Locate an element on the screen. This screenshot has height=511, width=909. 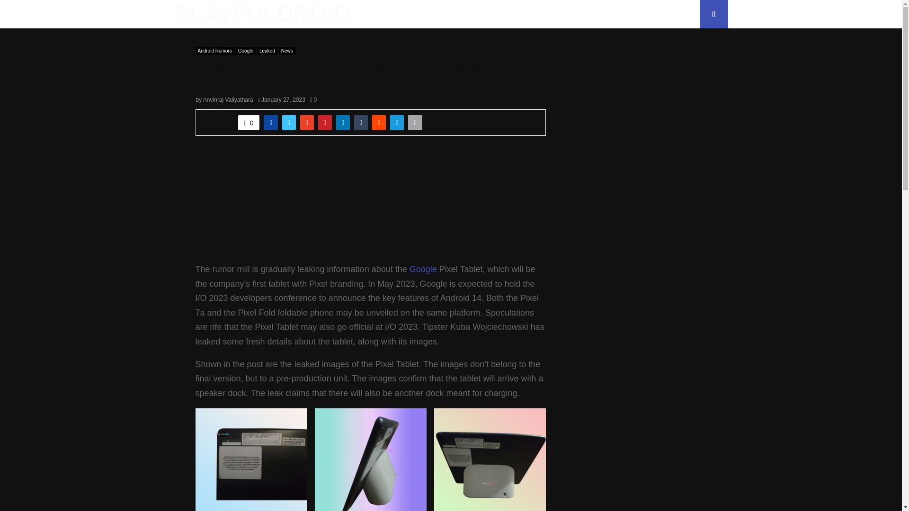
0 is located at coordinates (313, 100).